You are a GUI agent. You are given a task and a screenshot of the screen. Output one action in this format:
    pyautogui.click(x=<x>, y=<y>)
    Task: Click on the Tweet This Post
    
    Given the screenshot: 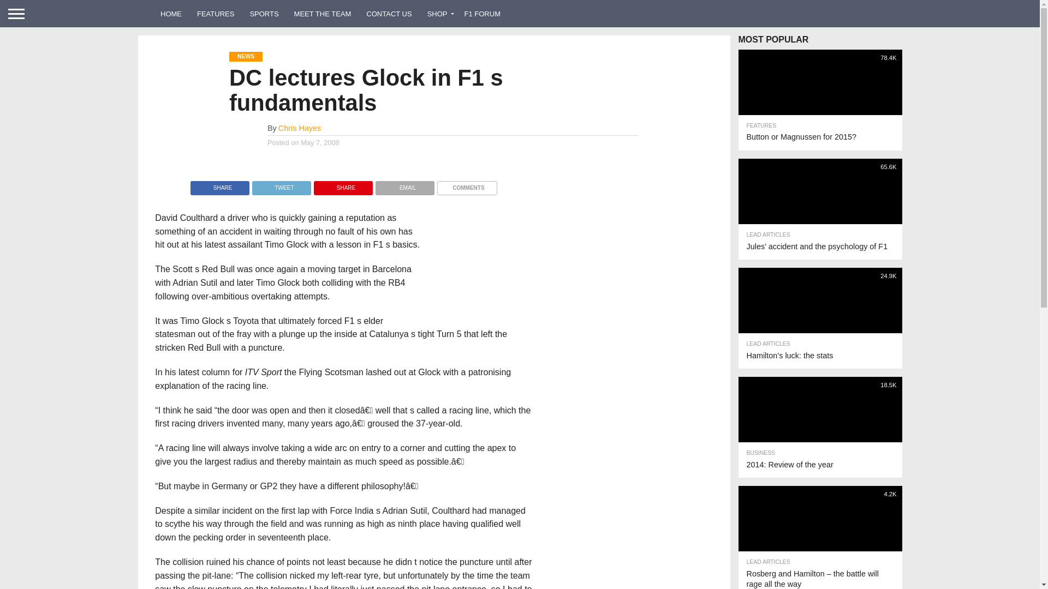 What is the action you would take?
    pyautogui.click(x=281, y=184)
    